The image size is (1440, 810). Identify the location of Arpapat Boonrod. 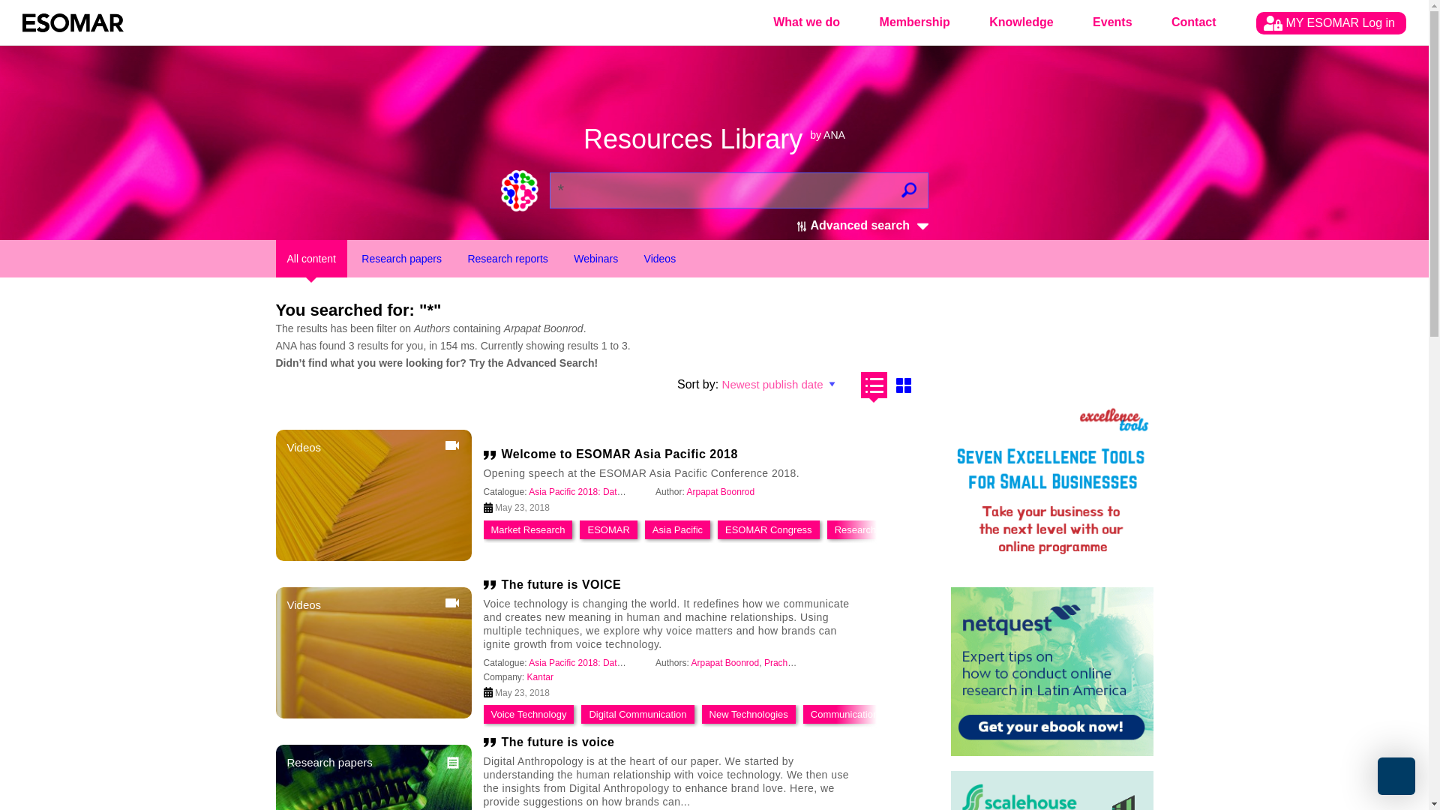
(724, 663).